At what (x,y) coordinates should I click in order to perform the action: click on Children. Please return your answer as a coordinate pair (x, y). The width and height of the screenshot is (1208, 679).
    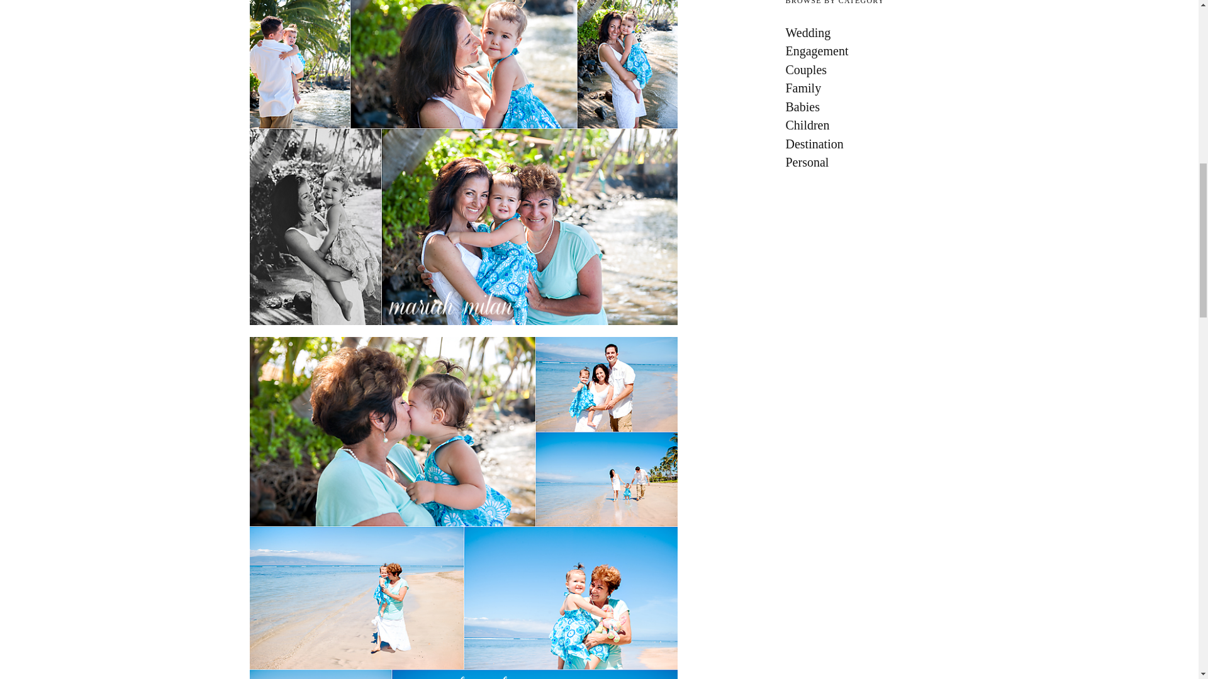
    Looking at the image, I should click on (867, 124).